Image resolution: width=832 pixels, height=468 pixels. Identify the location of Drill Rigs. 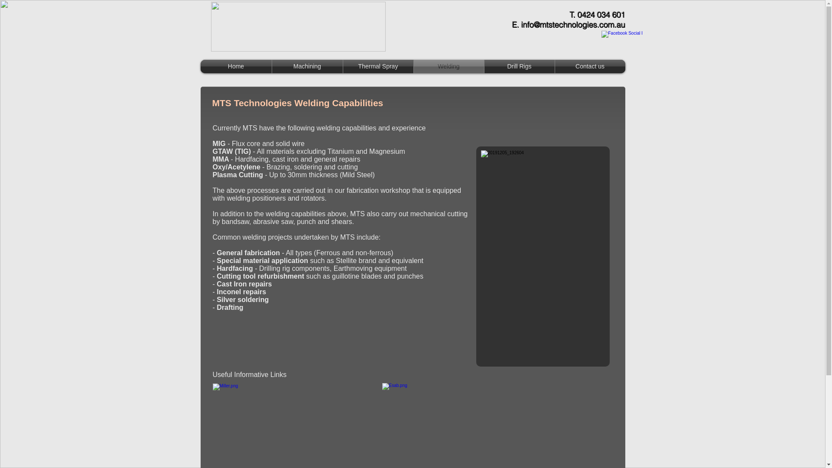
(520, 67).